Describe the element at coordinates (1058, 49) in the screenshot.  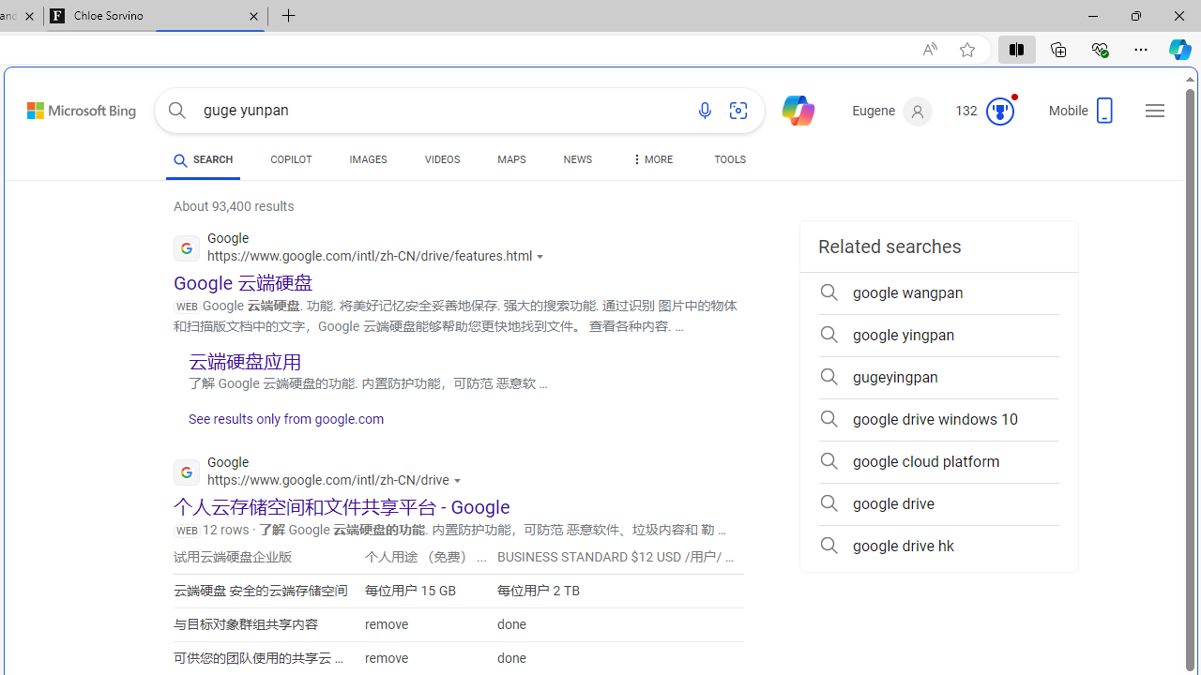
I see `Collections` at that location.